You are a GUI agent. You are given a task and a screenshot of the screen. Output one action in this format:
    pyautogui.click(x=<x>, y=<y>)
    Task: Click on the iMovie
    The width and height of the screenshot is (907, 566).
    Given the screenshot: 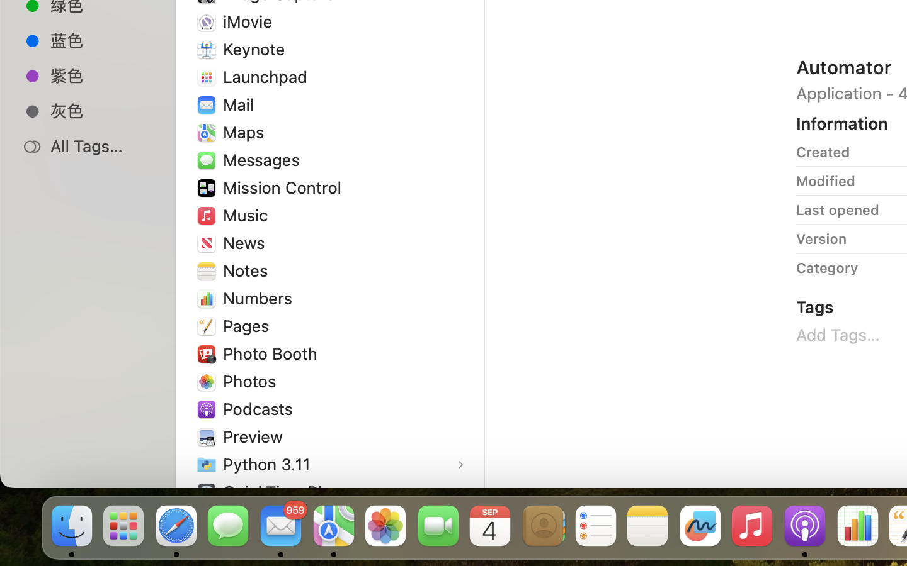 What is the action you would take?
    pyautogui.click(x=251, y=21)
    